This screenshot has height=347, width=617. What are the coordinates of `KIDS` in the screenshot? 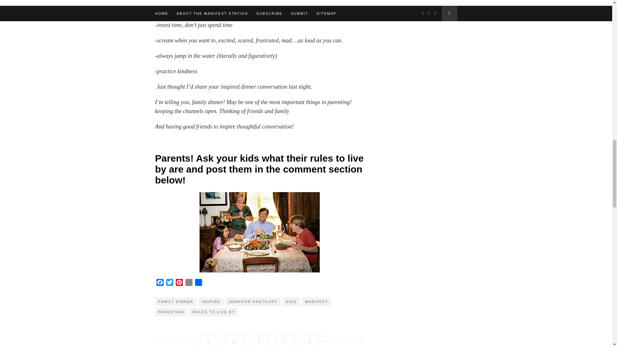 It's located at (291, 301).